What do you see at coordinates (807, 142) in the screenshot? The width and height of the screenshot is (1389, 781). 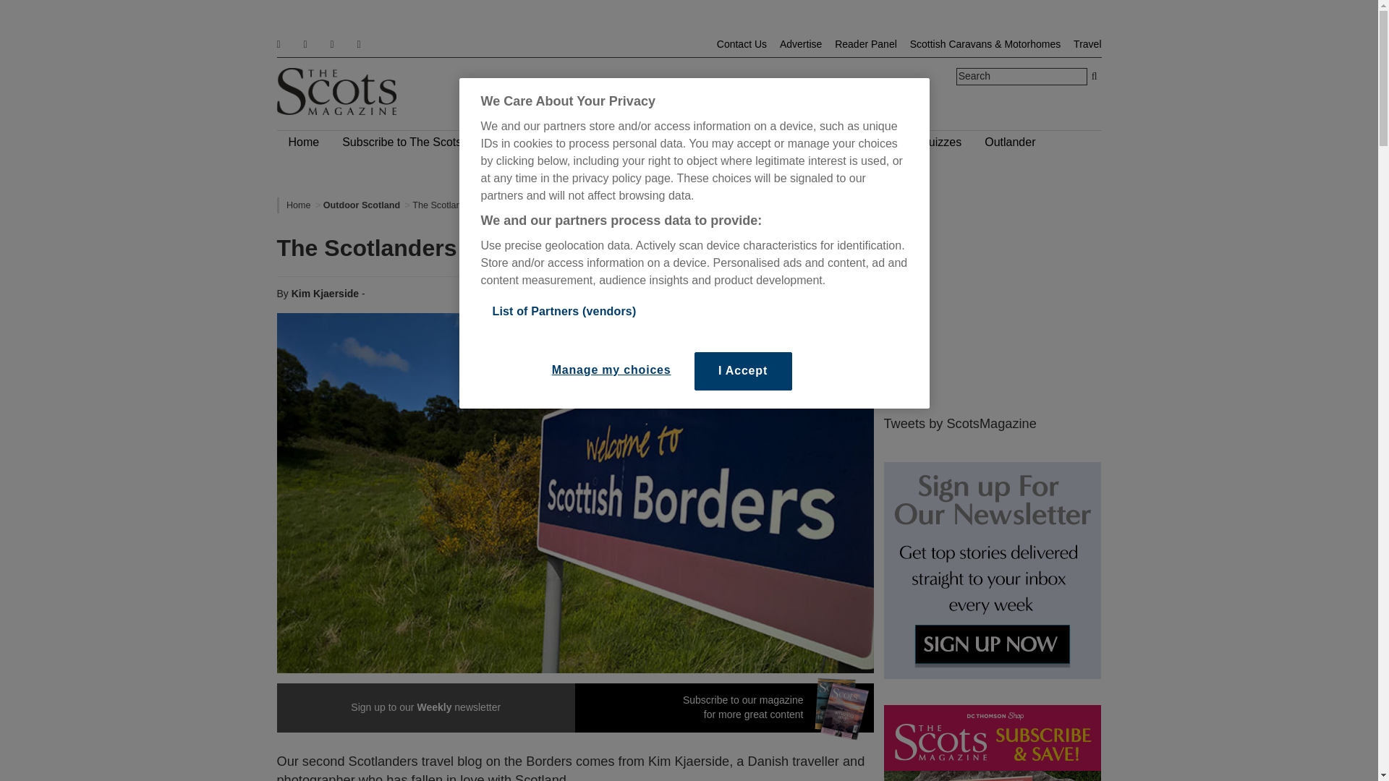 I see `Discover Scotland` at bounding box center [807, 142].